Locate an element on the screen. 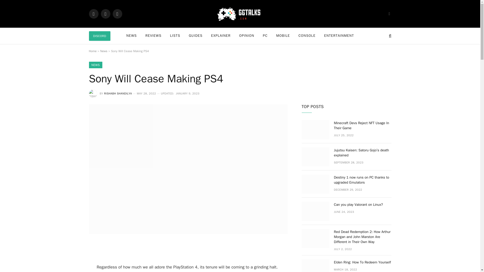 The height and width of the screenshot is (272, 484). LISTS is located at coordinates (175, 36).